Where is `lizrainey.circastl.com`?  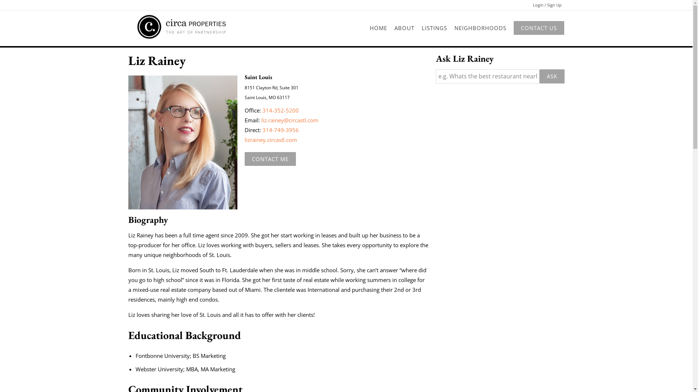 lizrainey.circastl.com is located at coordinates (270, 139).